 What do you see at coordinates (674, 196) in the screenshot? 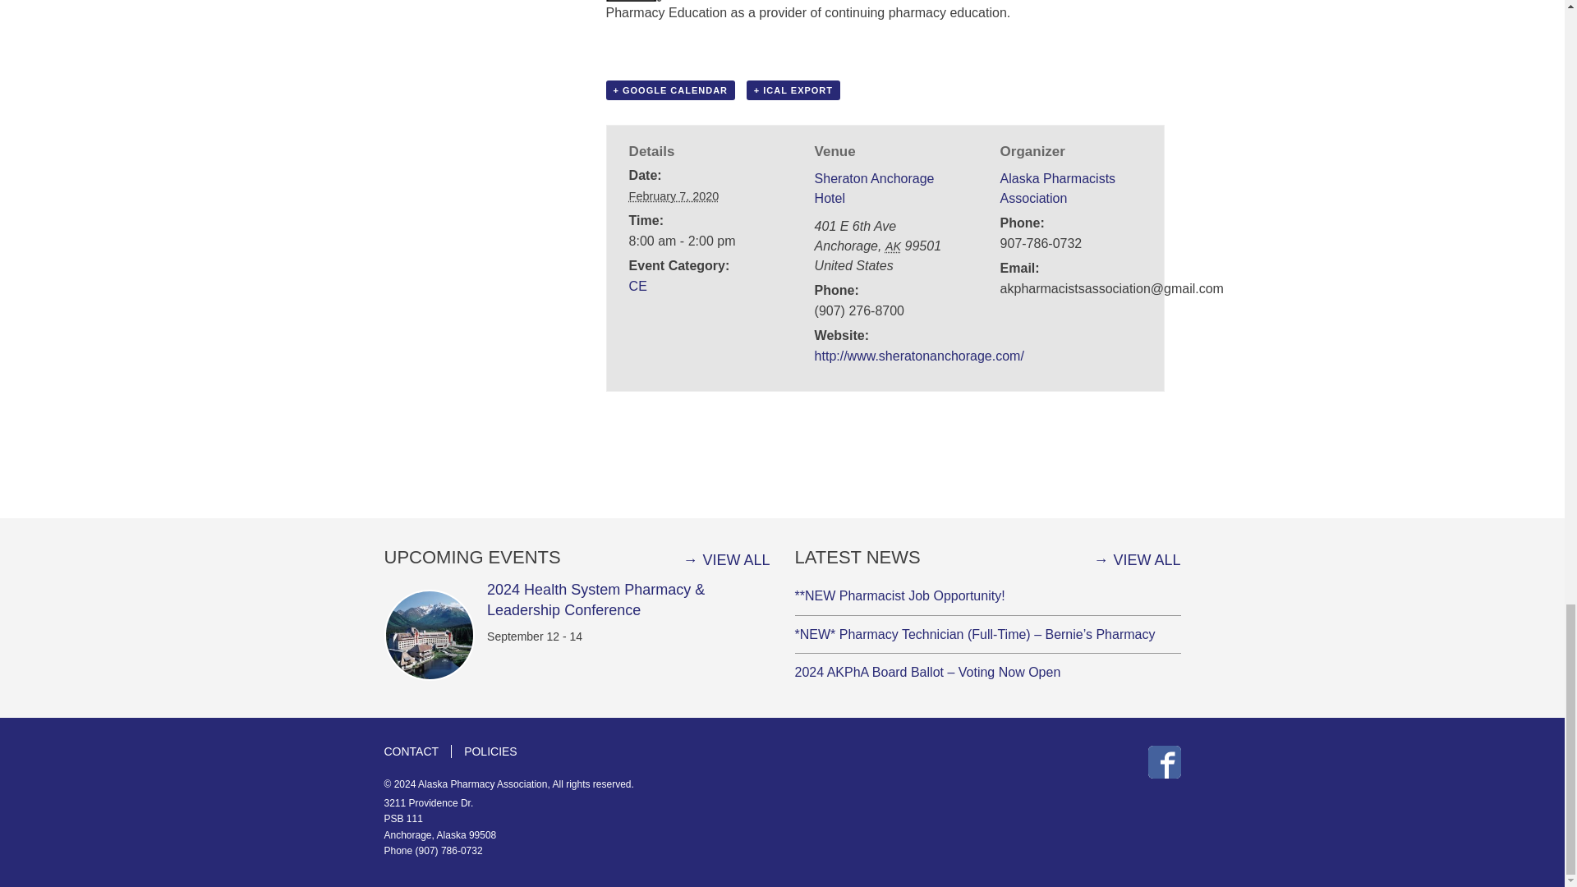
I see `2020-02-07` at bounding box center [674, 196].